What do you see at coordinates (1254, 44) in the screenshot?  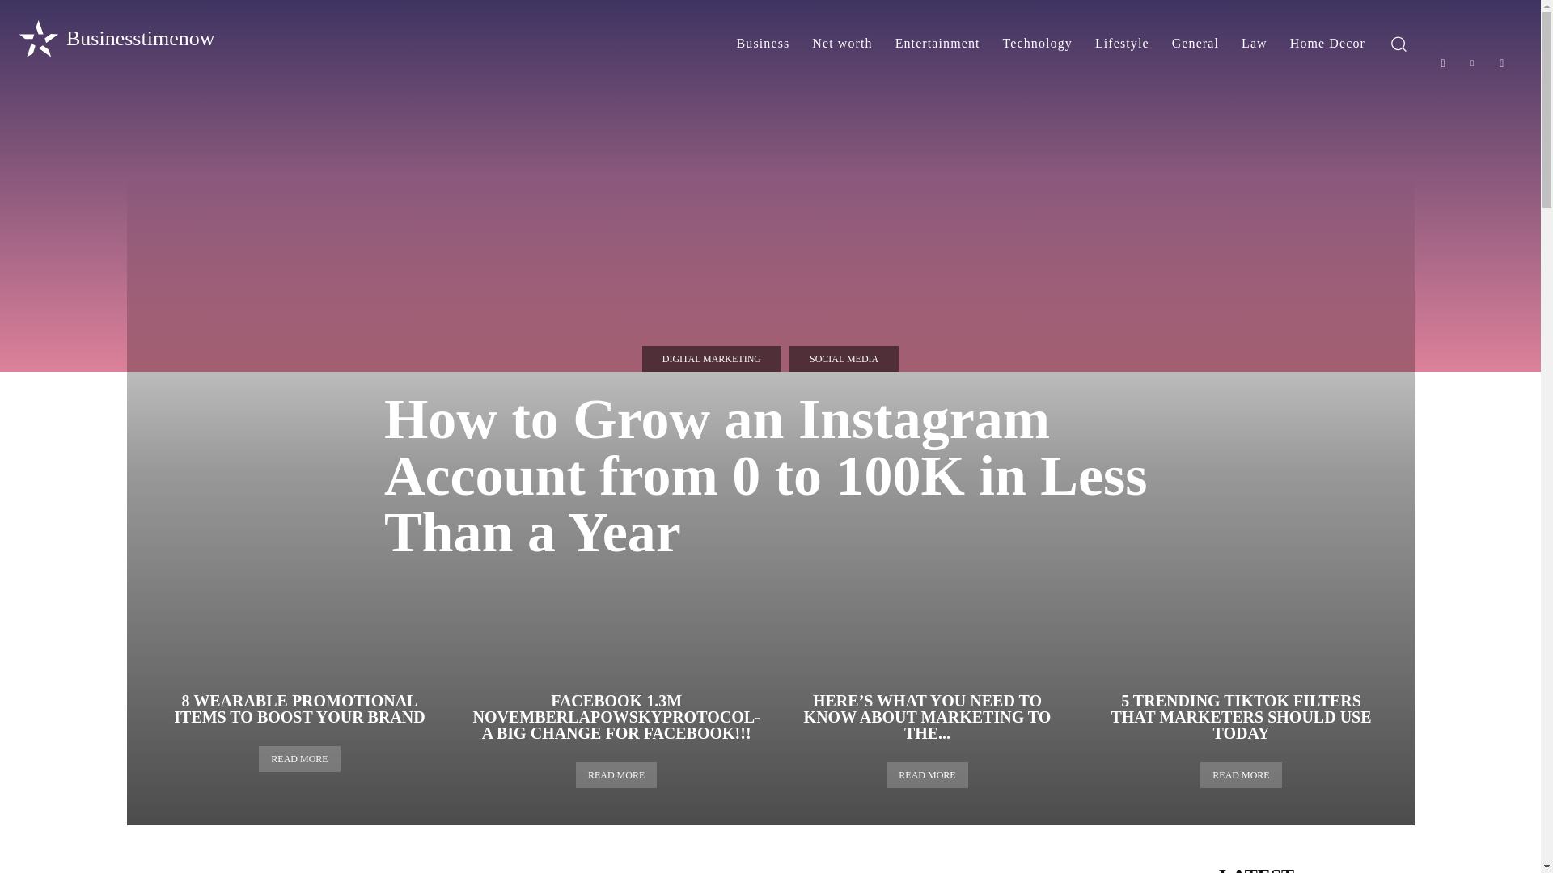 I see `Law` at bounding box center [1254, 44].